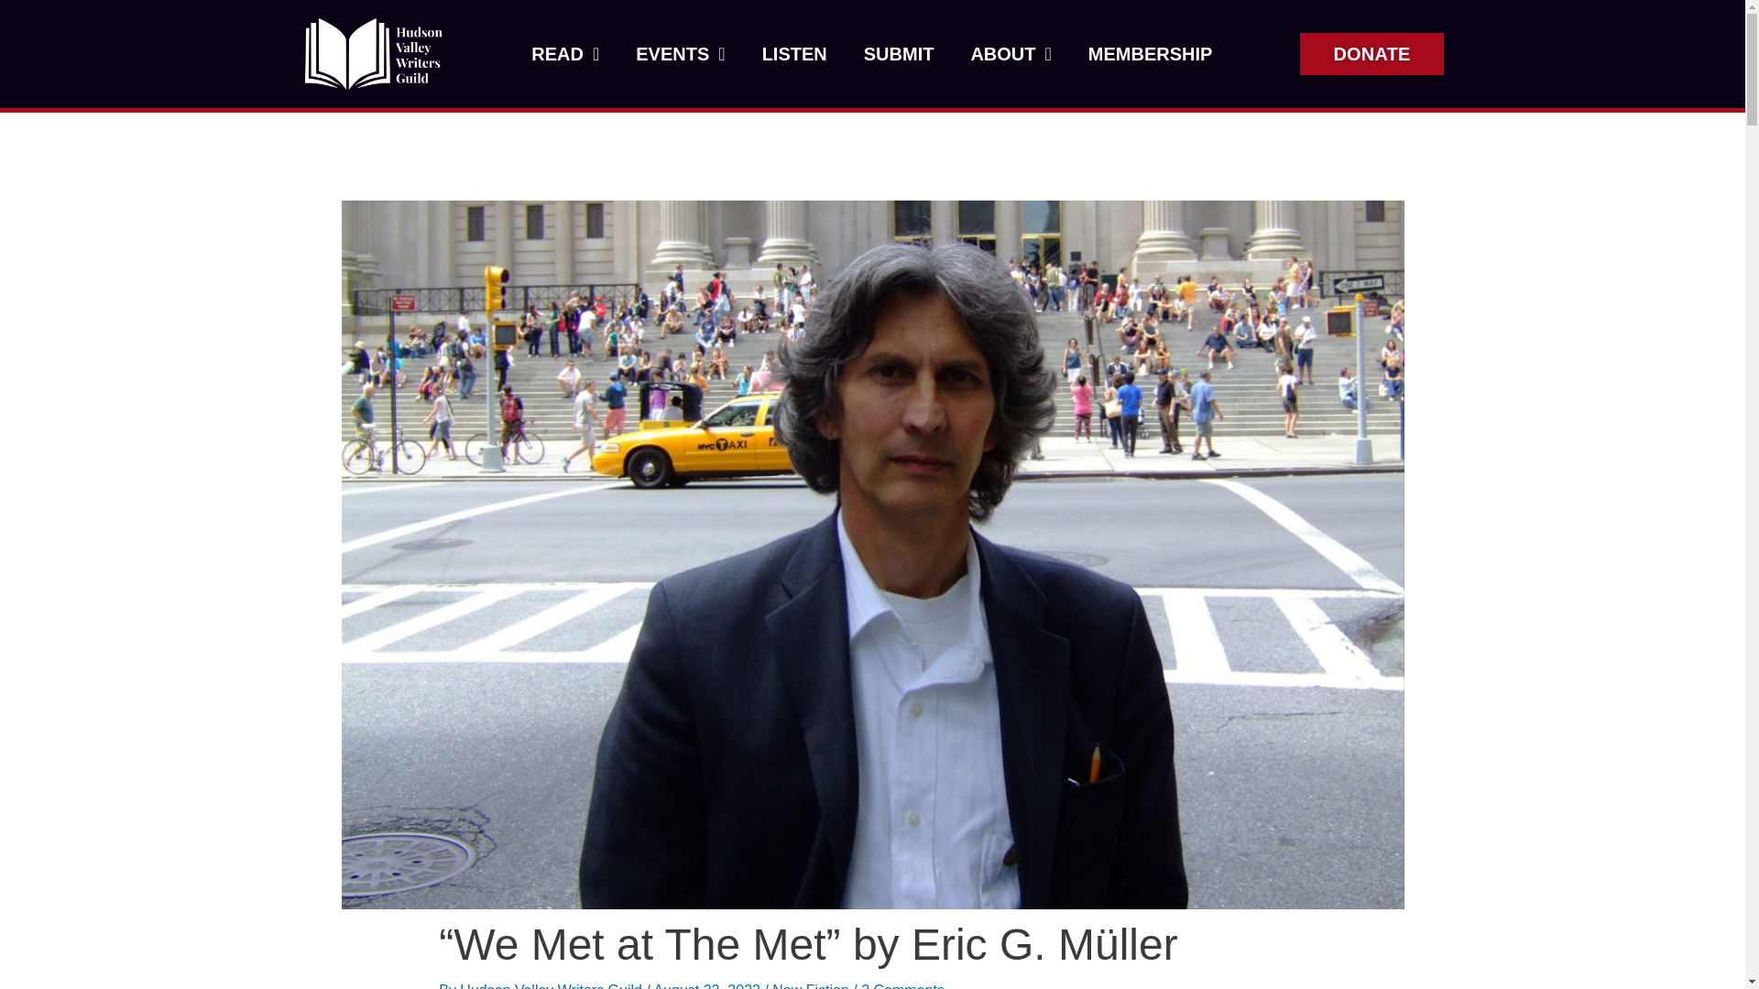 The image size is (1759, 989). What do you see at coordinates (680, 53) in the screenshot?
I see `EVENTS` at bounding box center [680, 53].